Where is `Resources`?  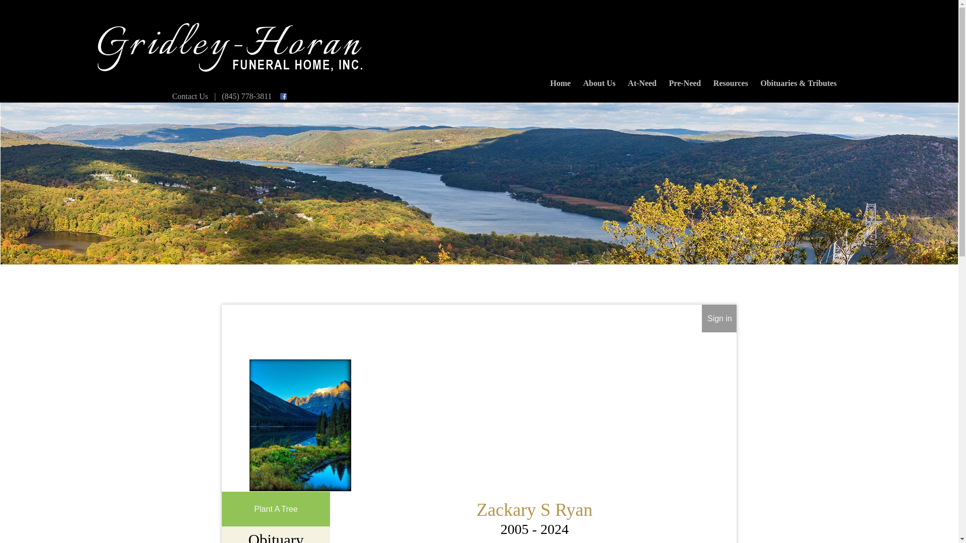 Resources is located at coordinates (731, 80).